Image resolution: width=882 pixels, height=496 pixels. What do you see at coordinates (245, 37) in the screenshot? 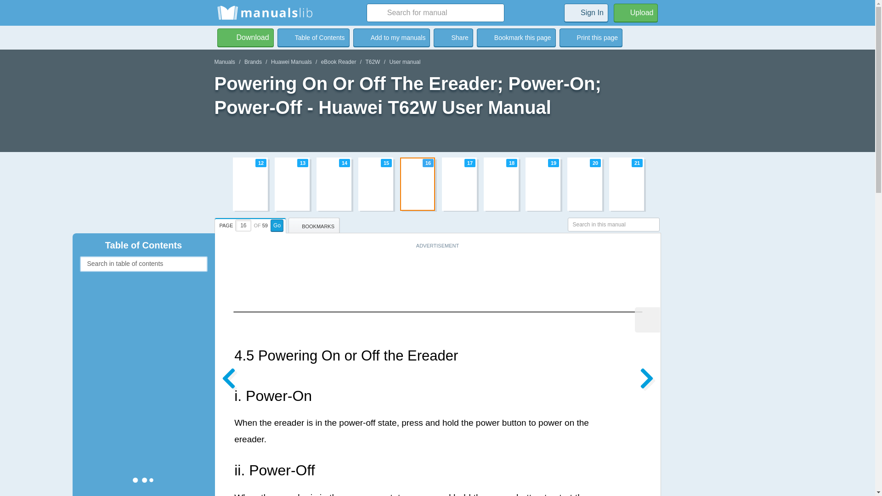
I see `Download` at bounding box center [245, 37].